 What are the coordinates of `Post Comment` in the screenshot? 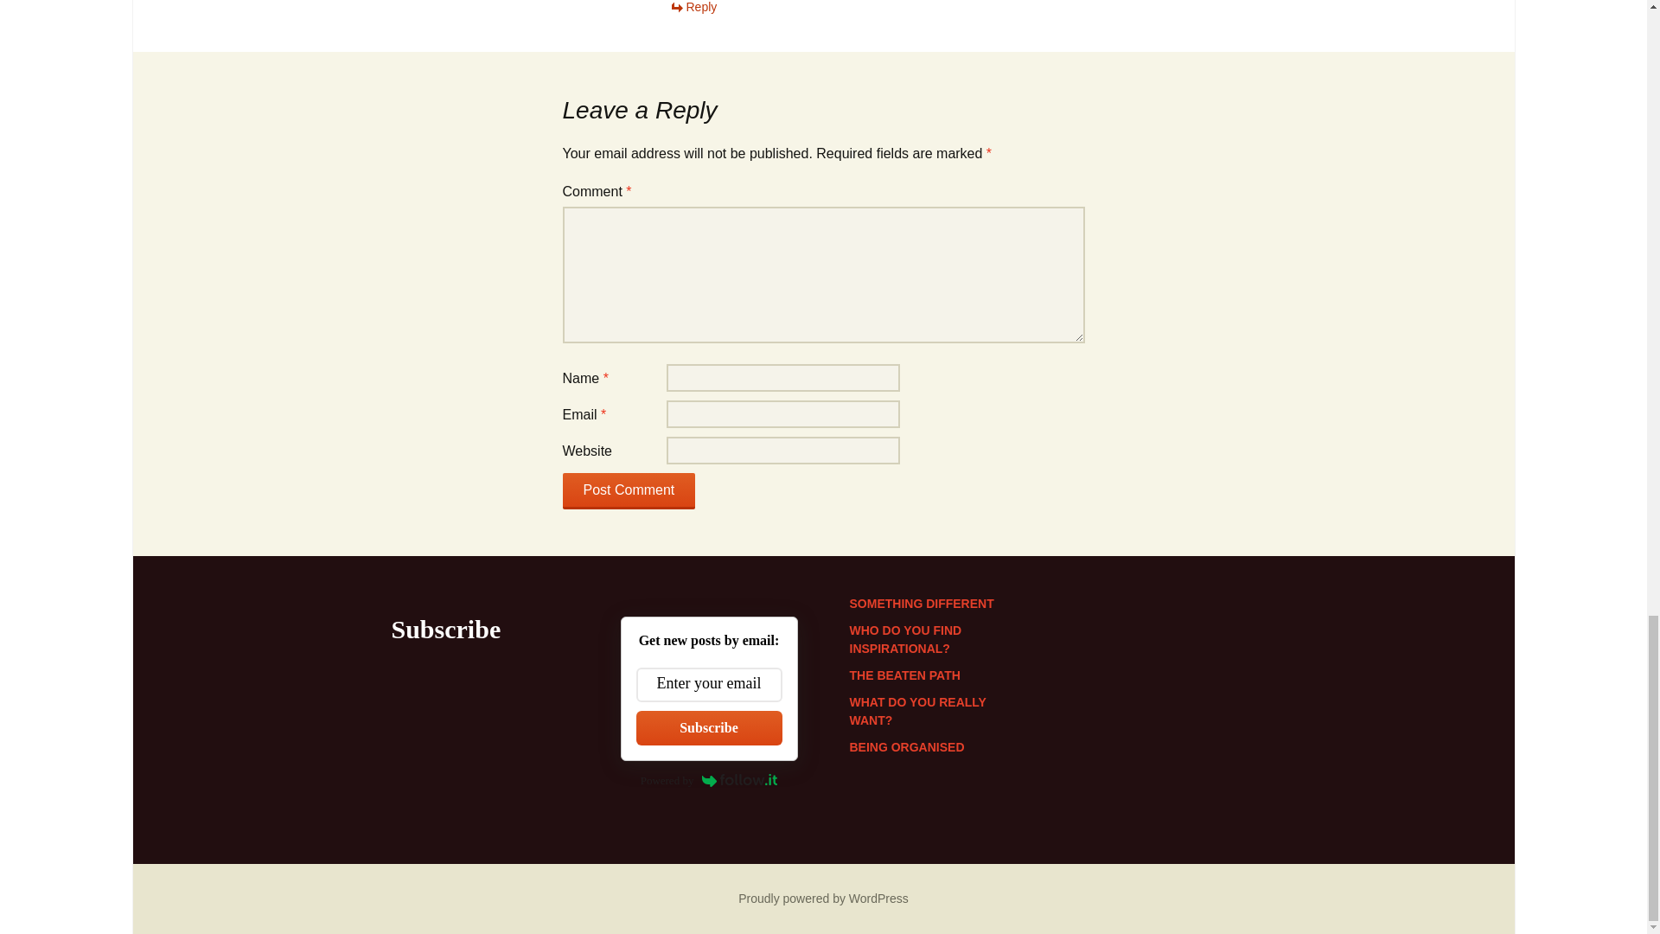 It's located at (629, 490).